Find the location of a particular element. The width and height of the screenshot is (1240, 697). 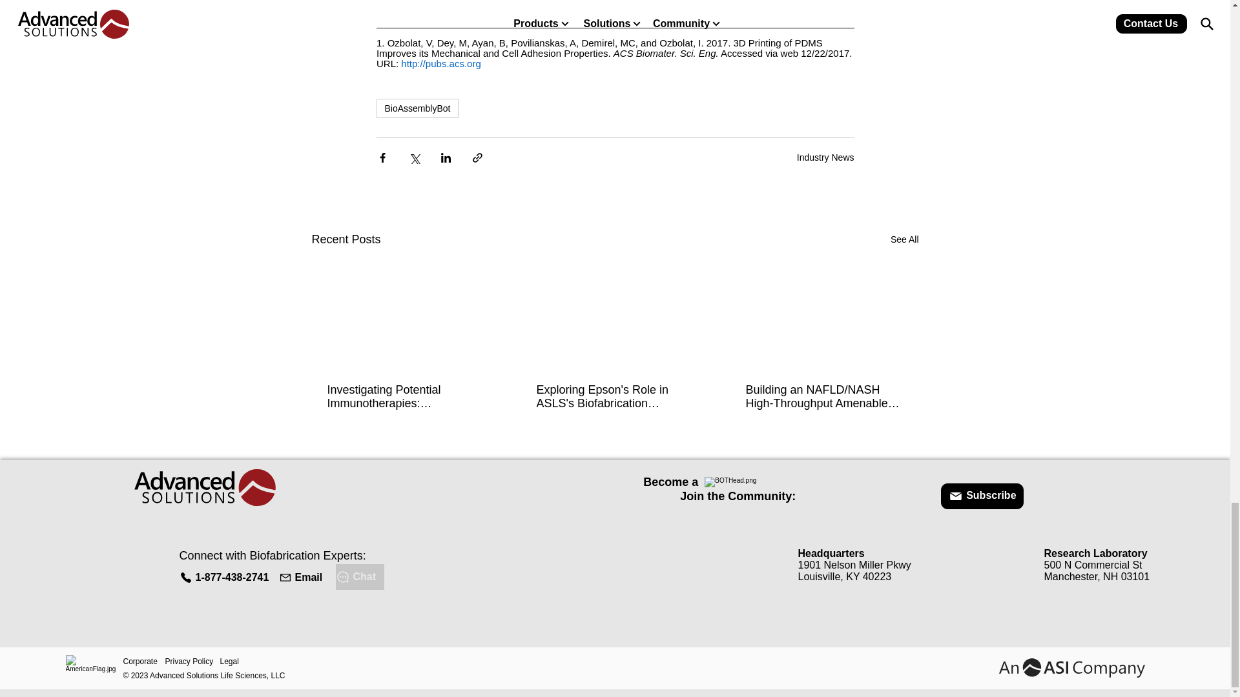

Industry News is located at coordinates (825, 157).